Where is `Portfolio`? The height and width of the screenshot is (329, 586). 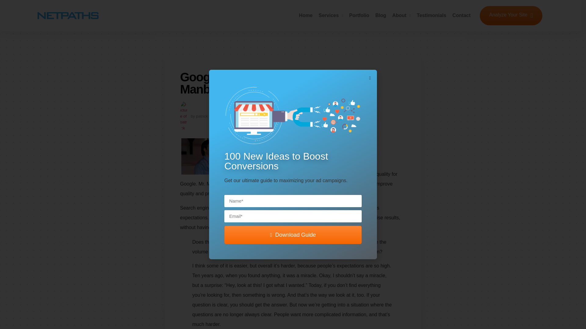
Portfolio is located at coordinates (359, 16).